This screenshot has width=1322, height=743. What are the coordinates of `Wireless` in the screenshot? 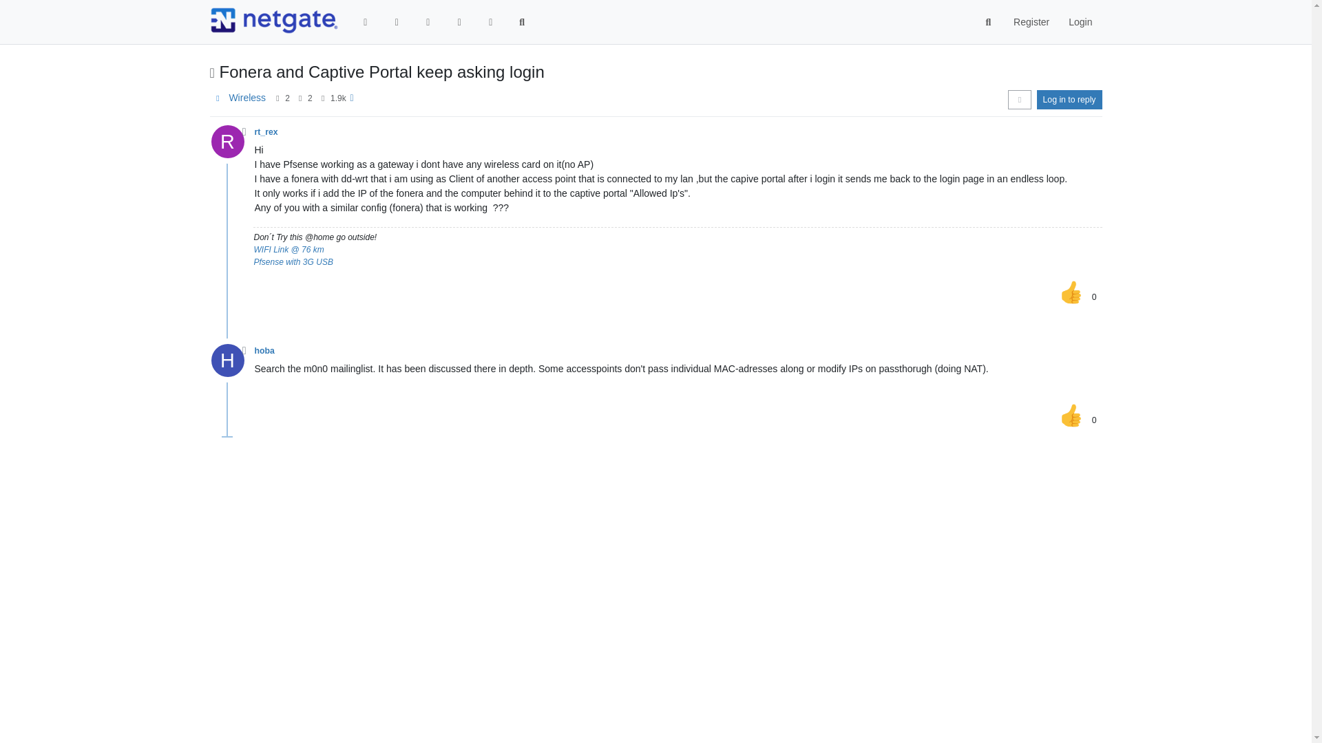 It's located at (246, 98).